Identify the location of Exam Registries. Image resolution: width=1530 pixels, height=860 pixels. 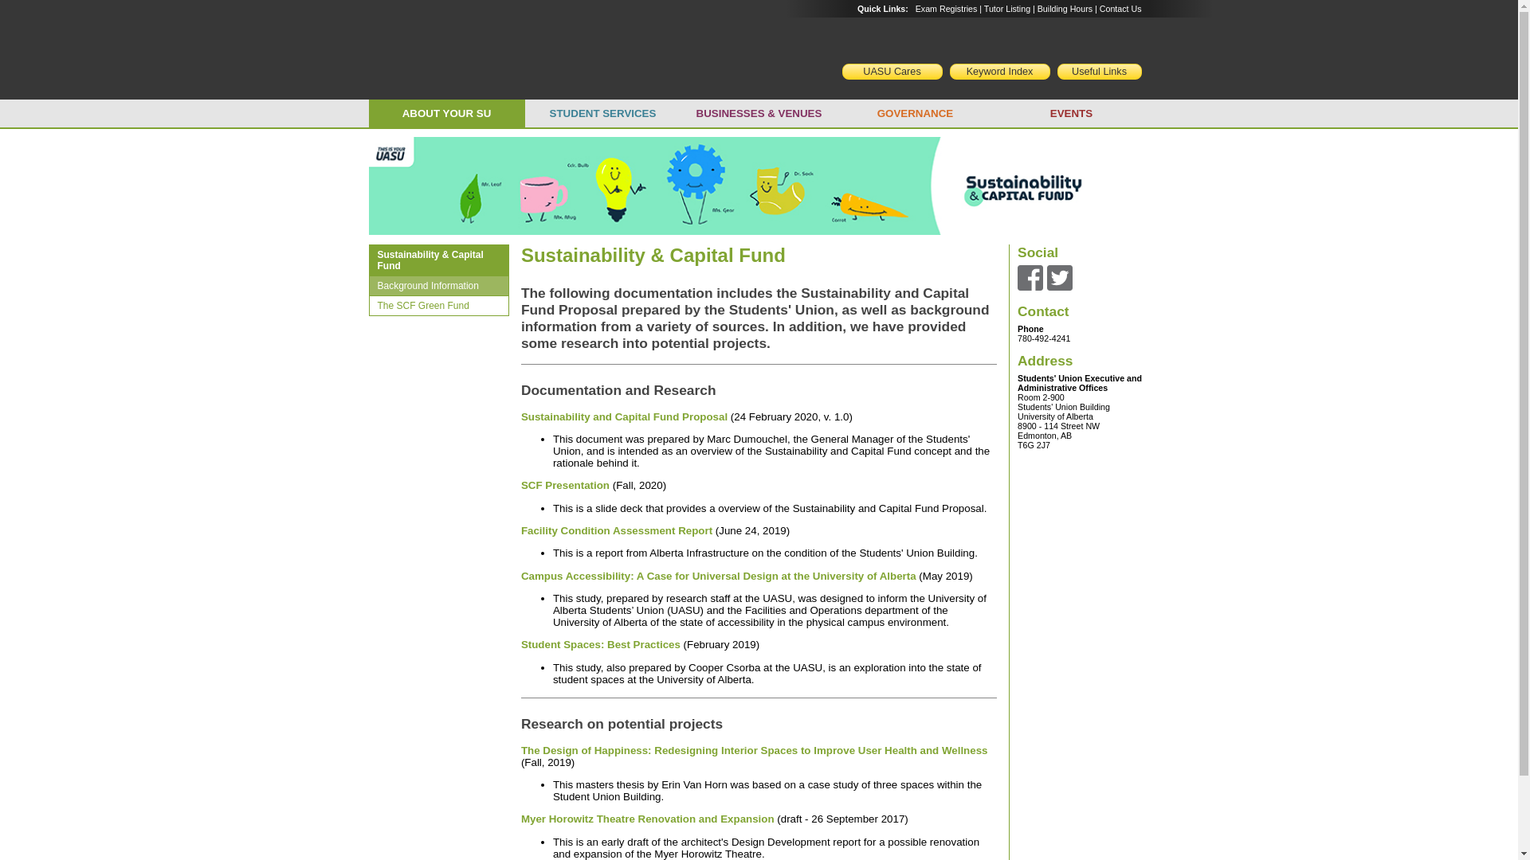
(946, 9).